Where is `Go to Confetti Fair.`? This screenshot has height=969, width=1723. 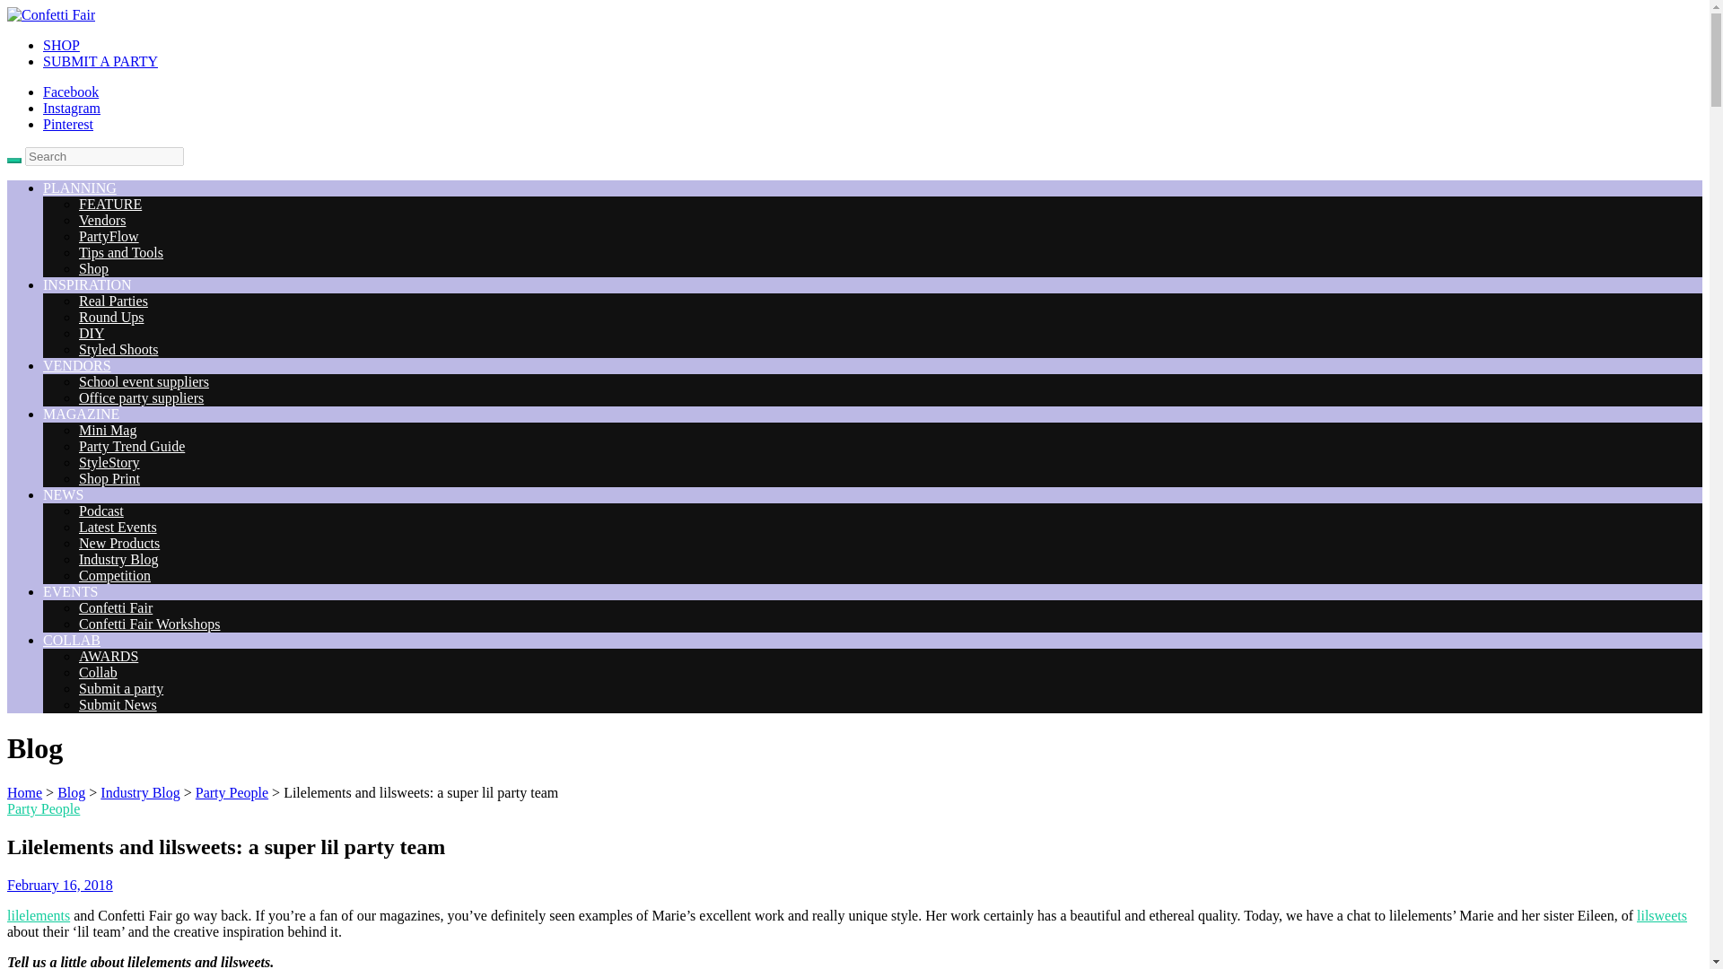 Go to Confetti Fair. is located at coordinates (23, 792).